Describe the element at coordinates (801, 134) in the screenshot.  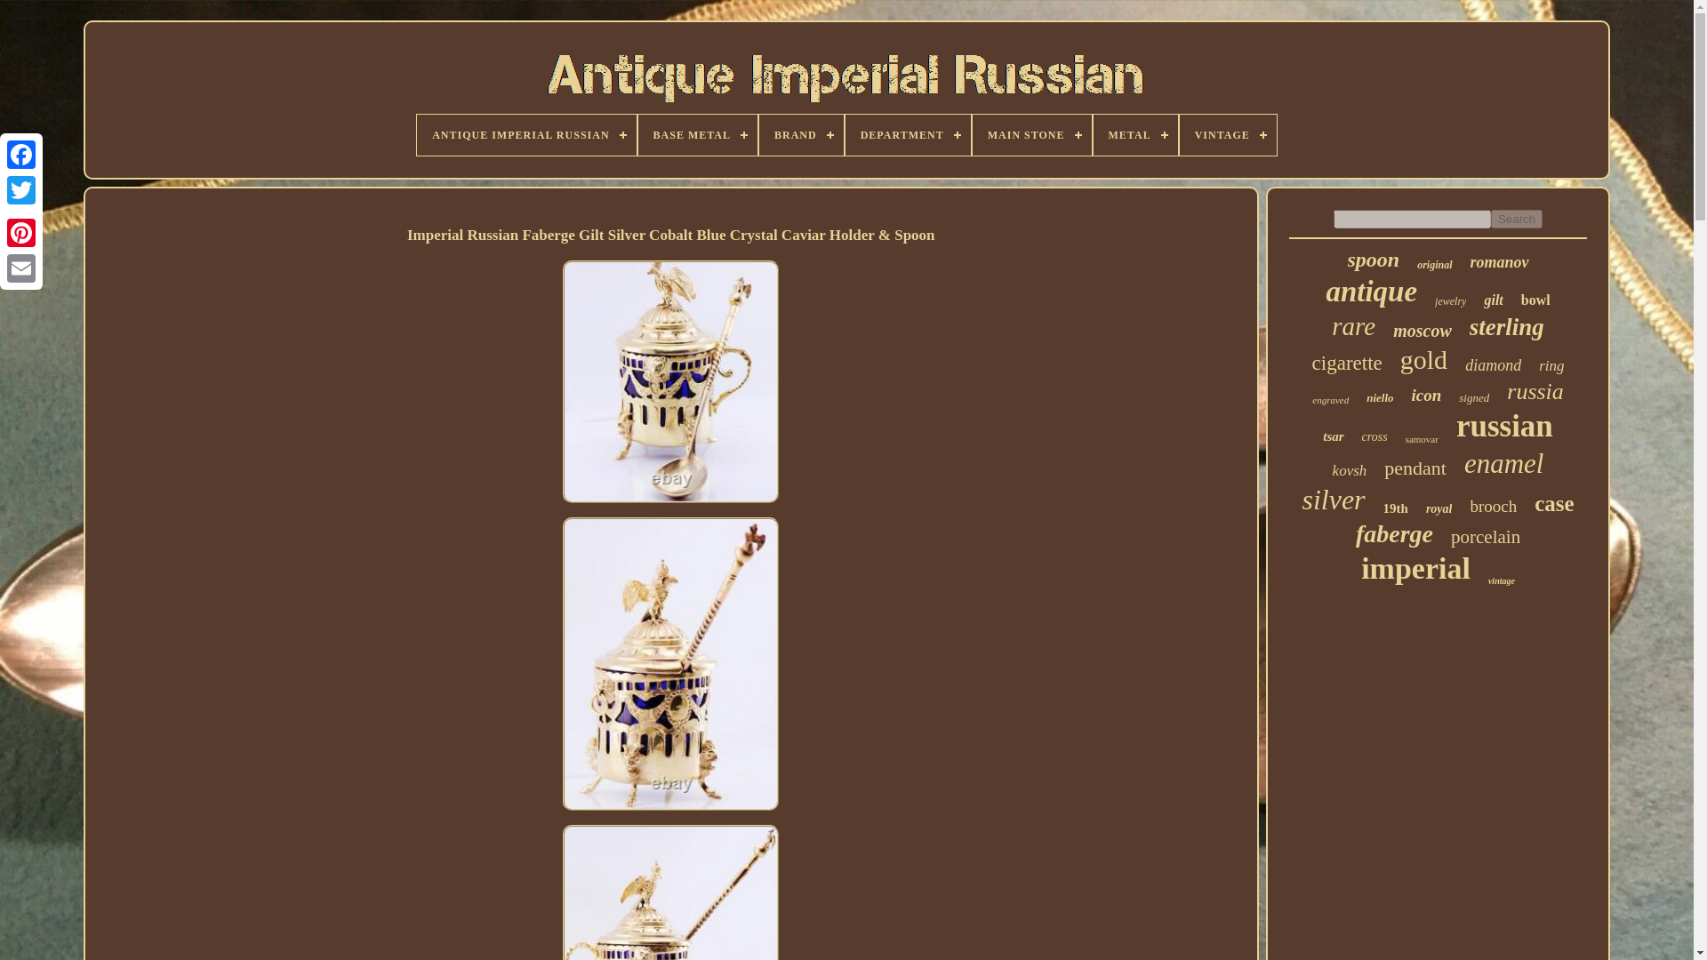
I see `BRAND` at that location.